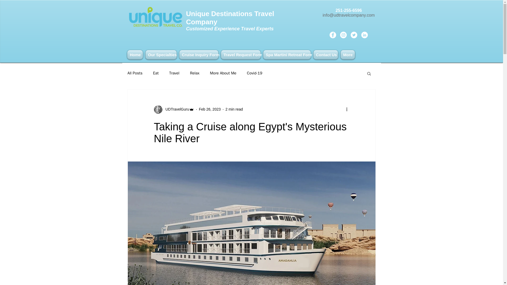 This screenshot has height=285, width=507. What do you see at coordinates (161, 55) in the screenshot?
I see `Our Specialties` at bounding box center [161, 55].